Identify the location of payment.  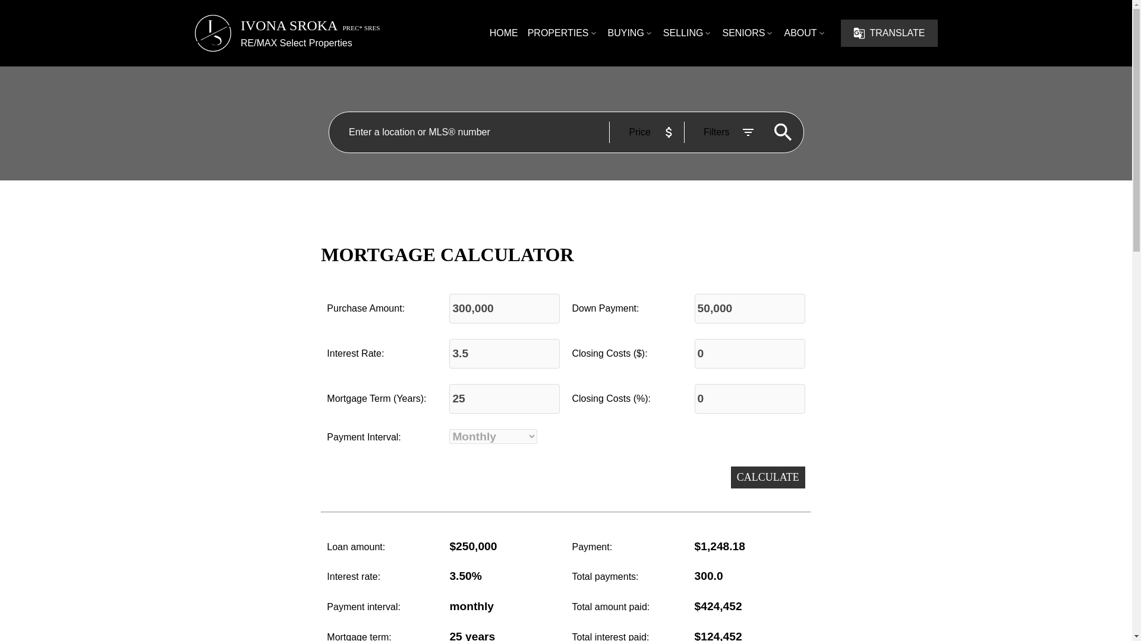
(750, 547).